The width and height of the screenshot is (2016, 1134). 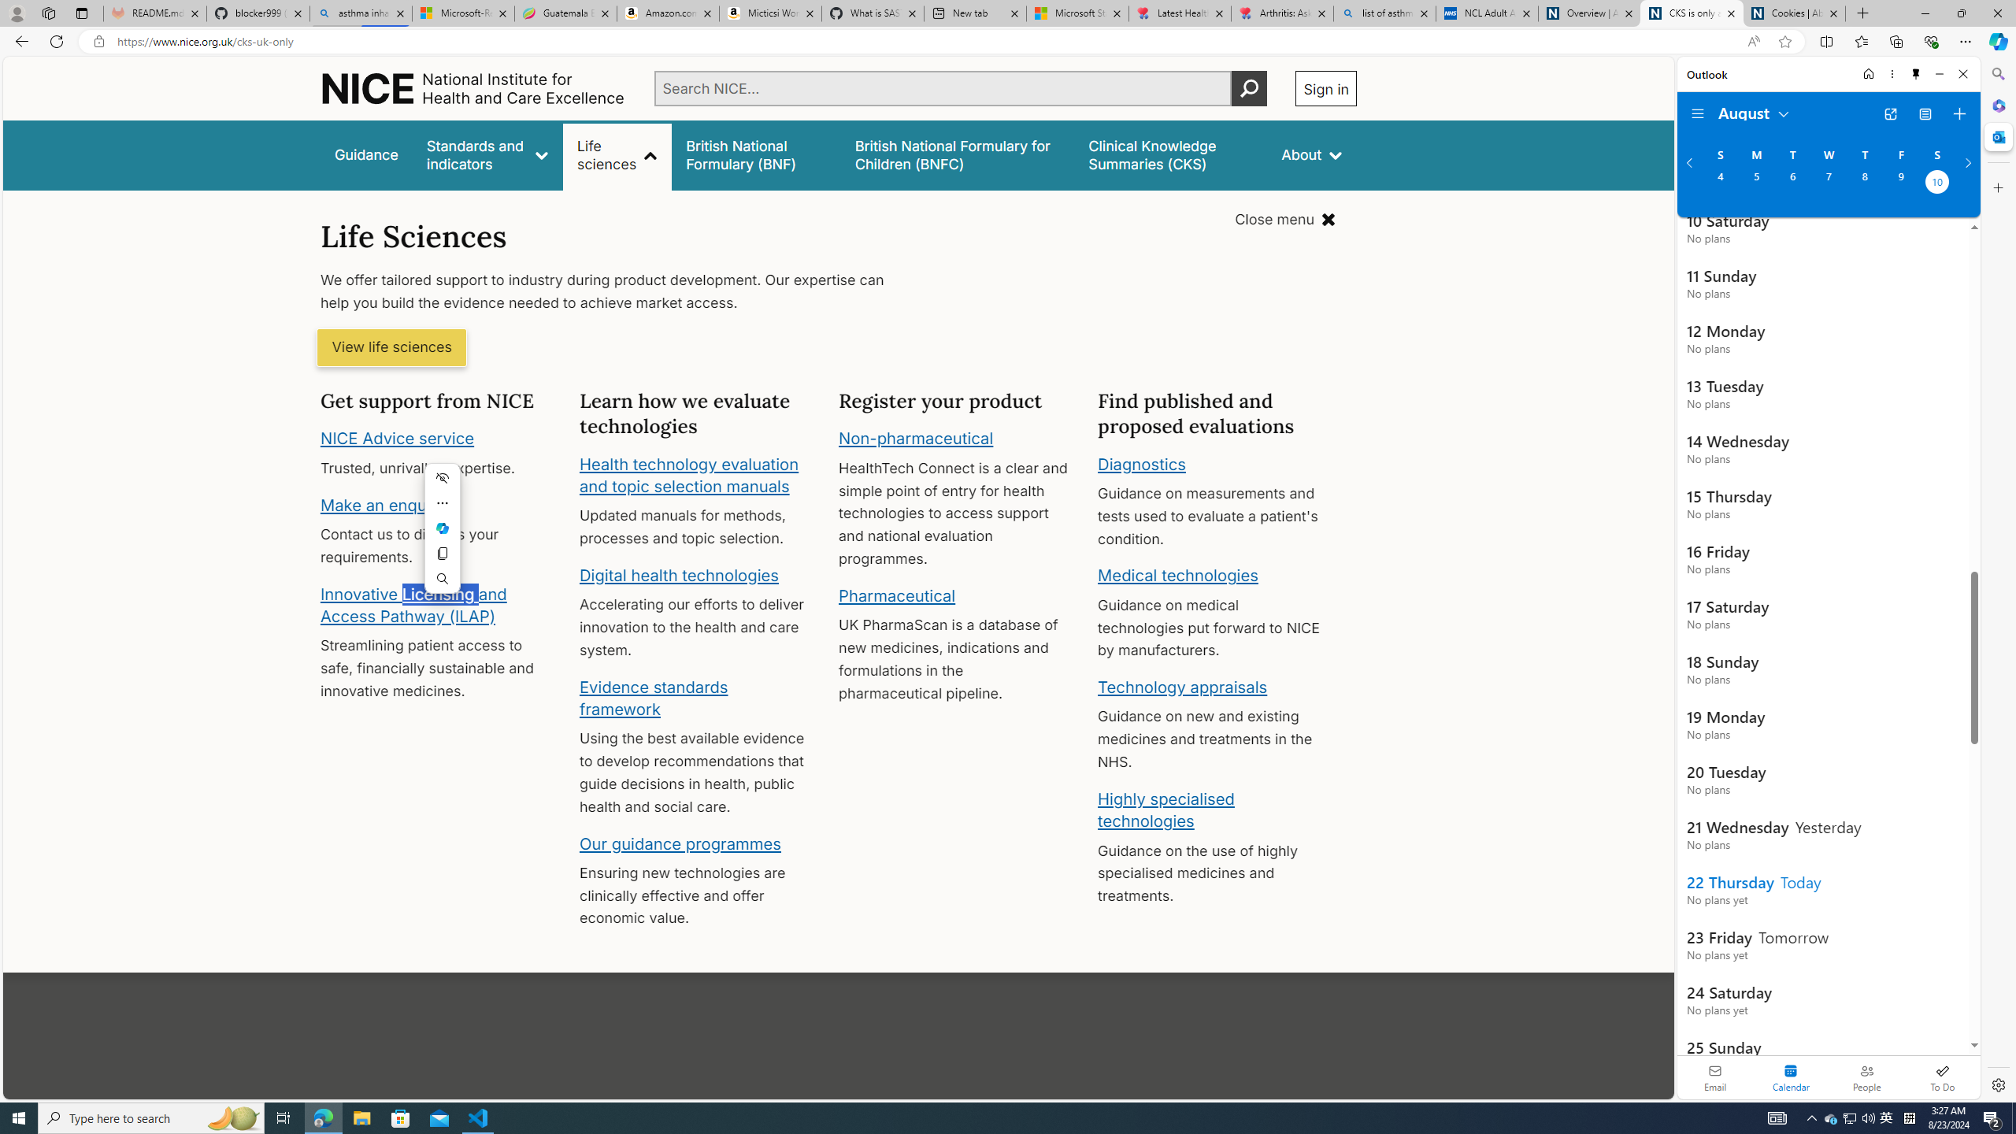 I want to click on Wednesday, August 7, 2024. , so click(x=1828, y=183).